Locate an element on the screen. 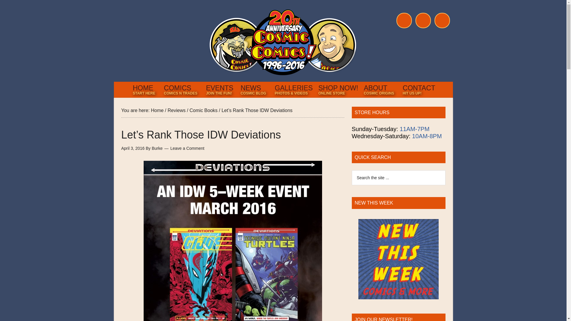 The width and height of the screenshot is (571, 321). New This Week is located at coordinates (399, 259).